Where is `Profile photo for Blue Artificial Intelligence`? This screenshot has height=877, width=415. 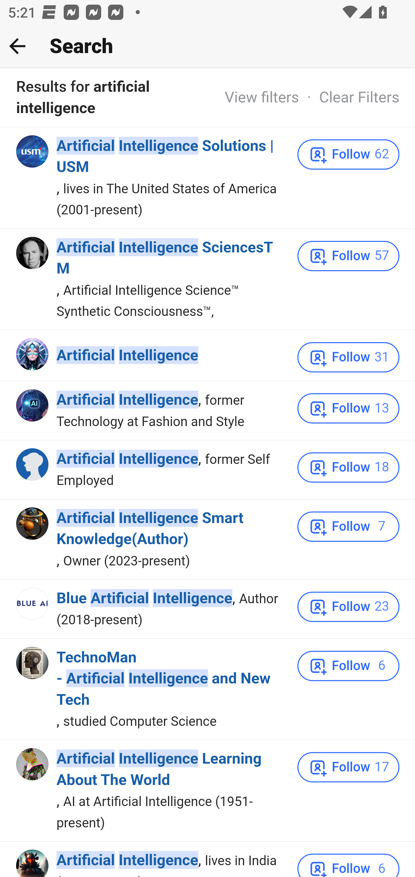 Profile photo for Blue Artificial Intelligence is located at coordinates (33, 603).